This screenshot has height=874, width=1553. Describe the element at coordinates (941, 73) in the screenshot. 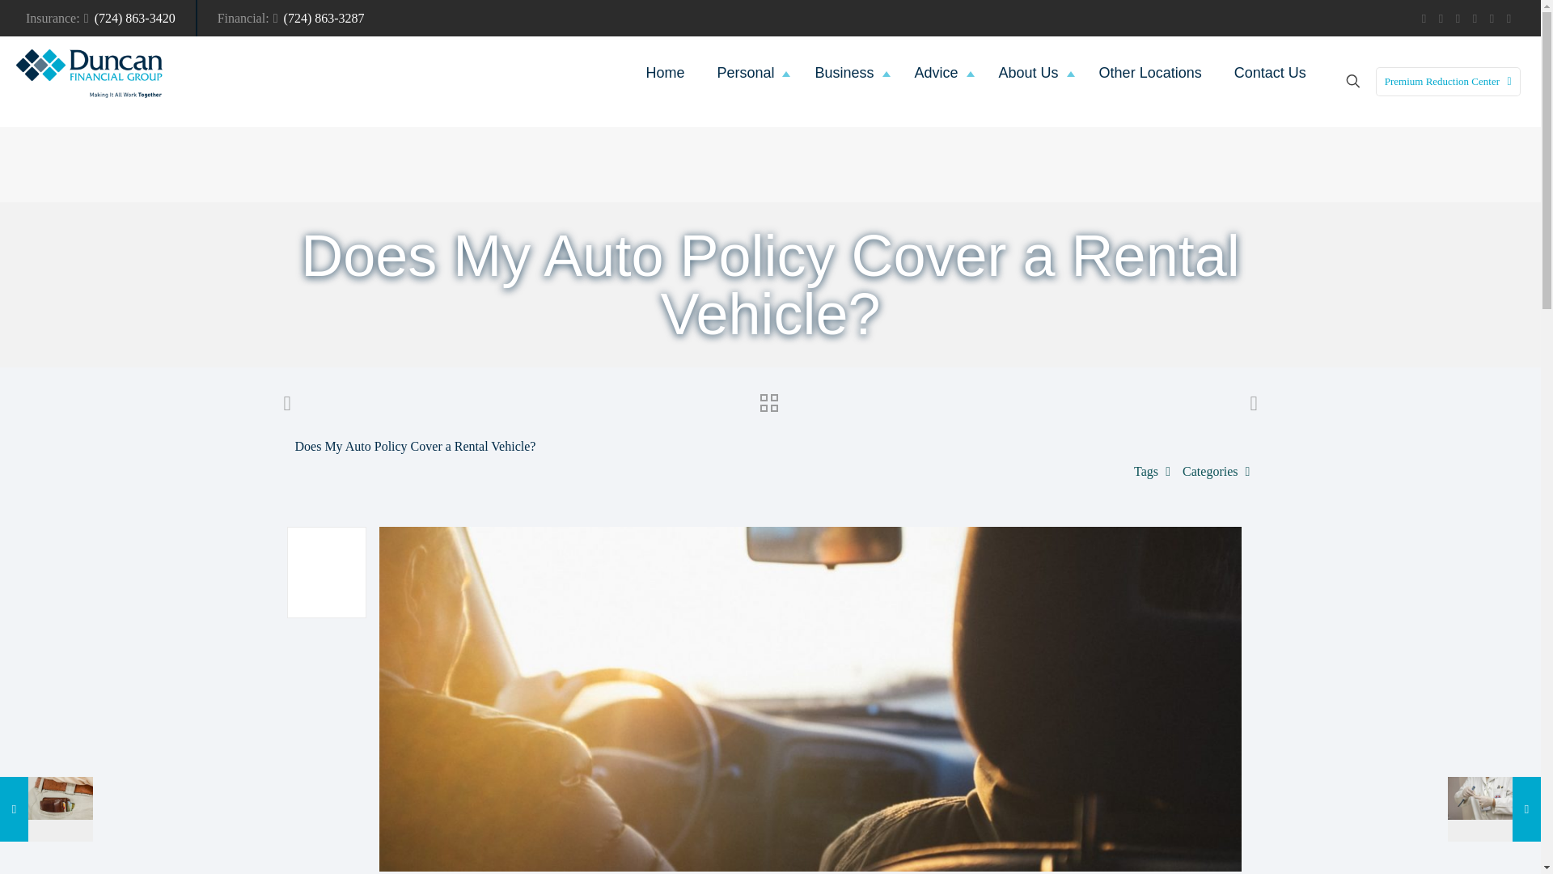

I see `Advice` at that location.